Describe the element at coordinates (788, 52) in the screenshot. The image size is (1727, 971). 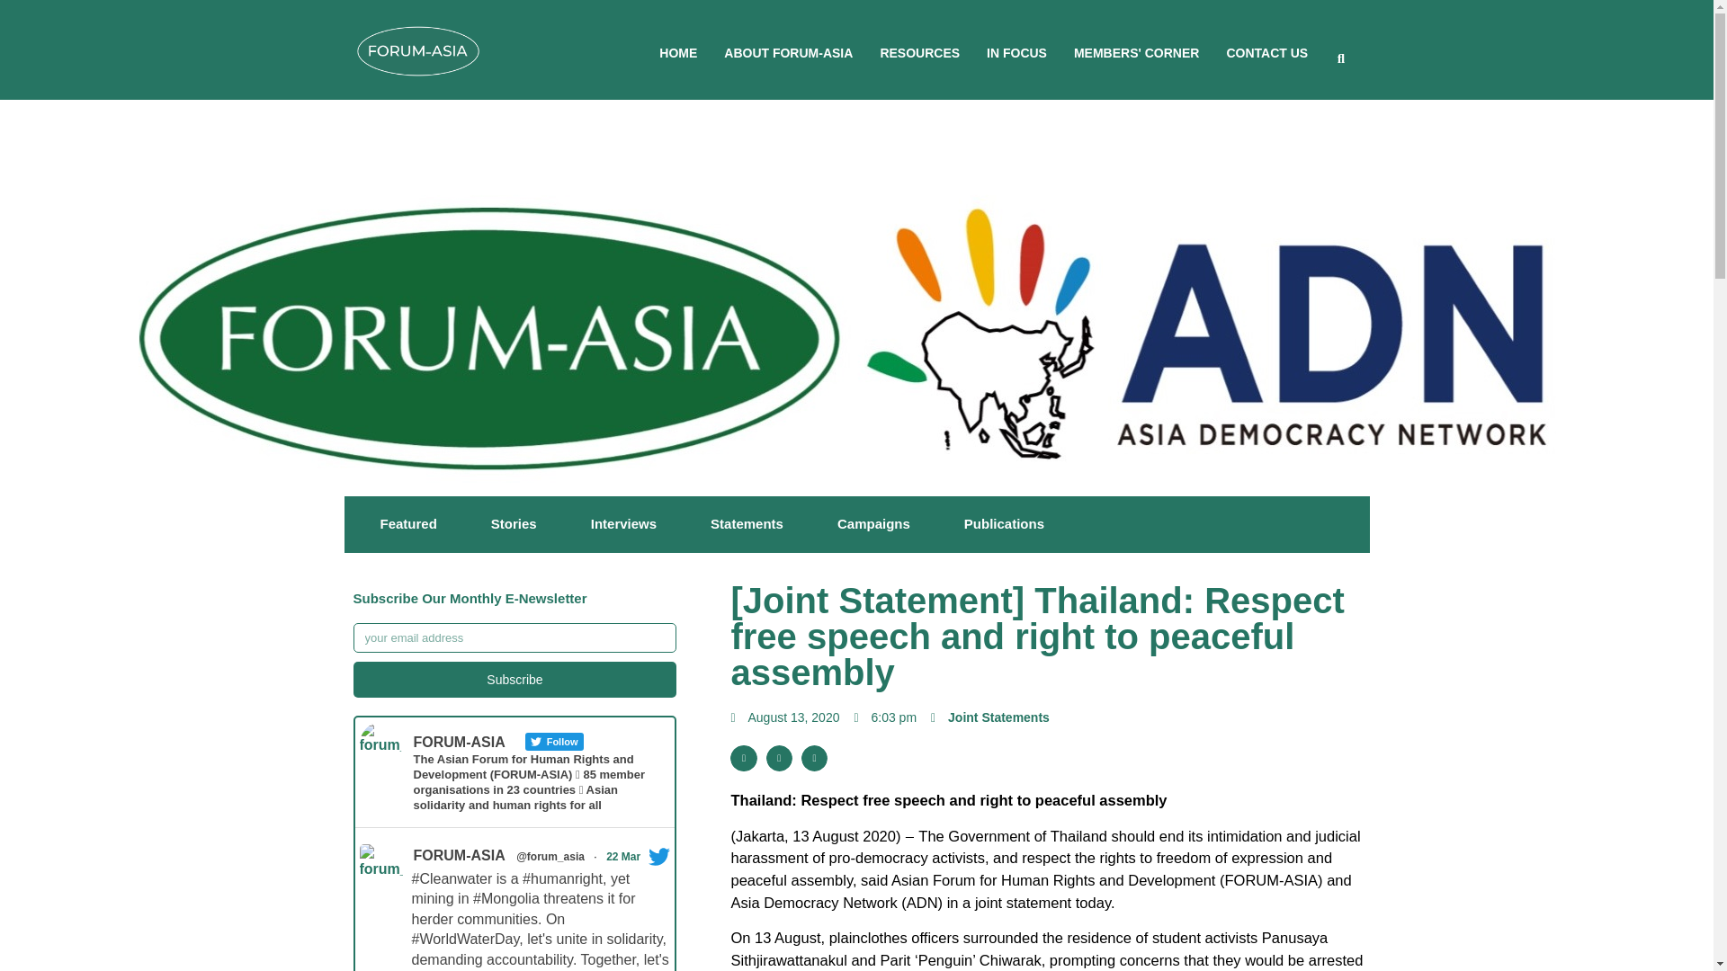
I see `ABOUT FORUM-ASIA` at that location.